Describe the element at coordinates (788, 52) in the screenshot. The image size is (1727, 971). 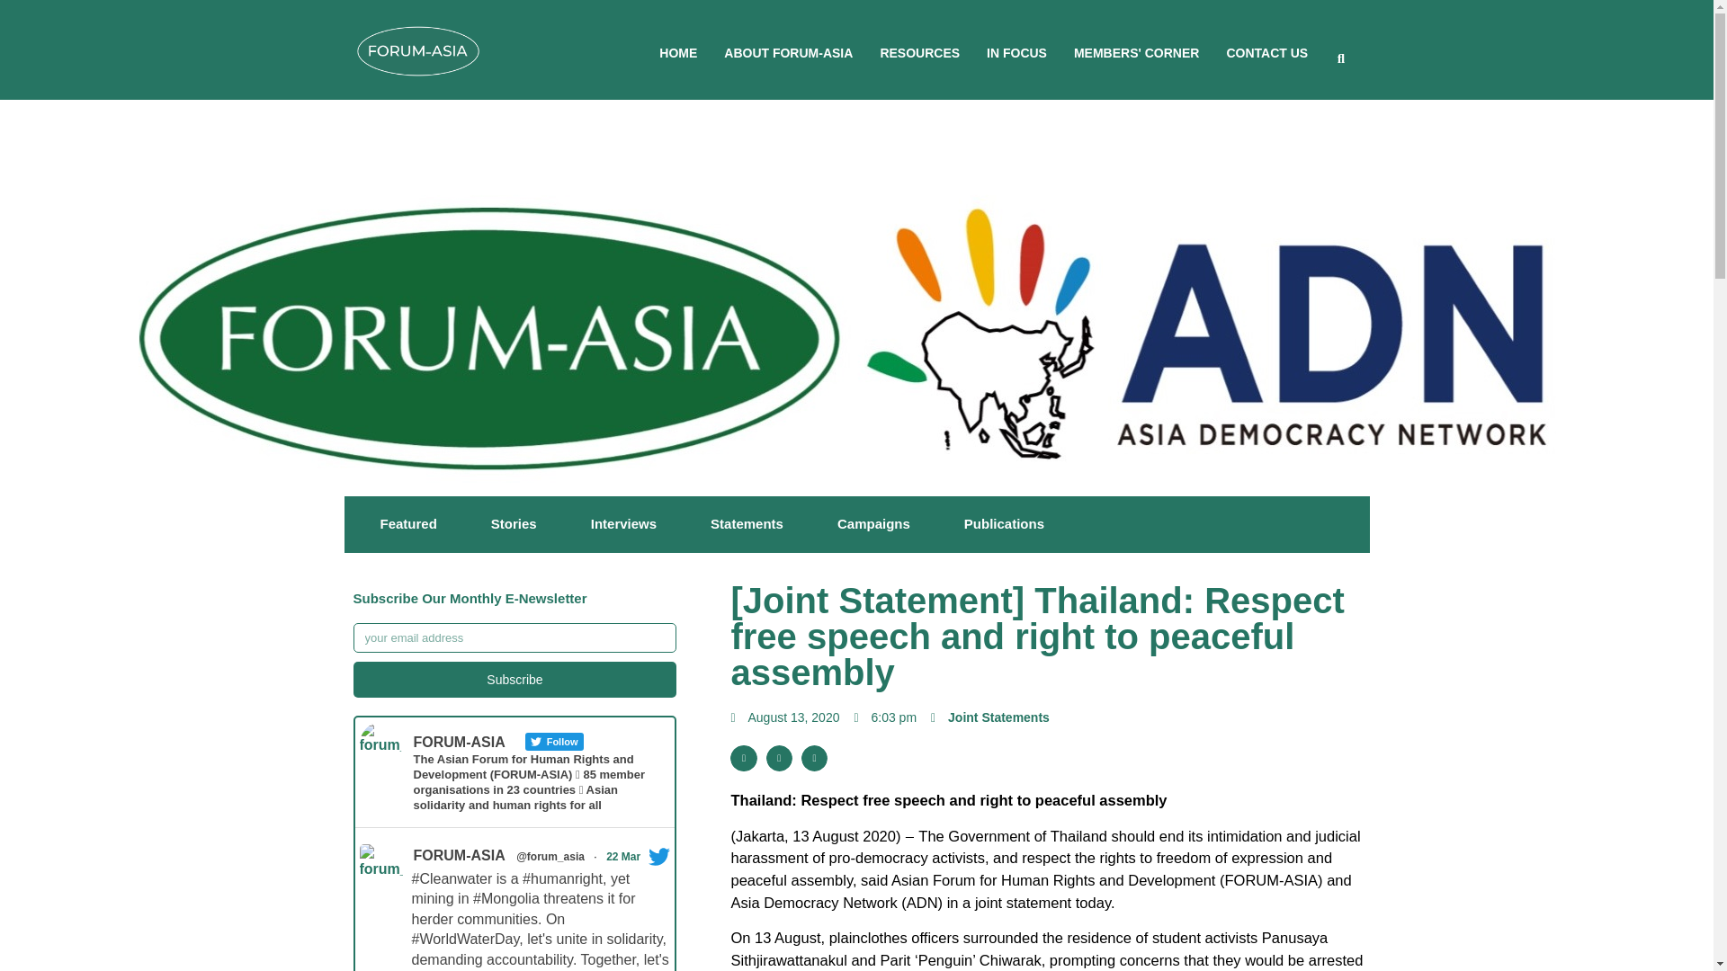
I see `ABOUT FORUM-ASIA` at that location.